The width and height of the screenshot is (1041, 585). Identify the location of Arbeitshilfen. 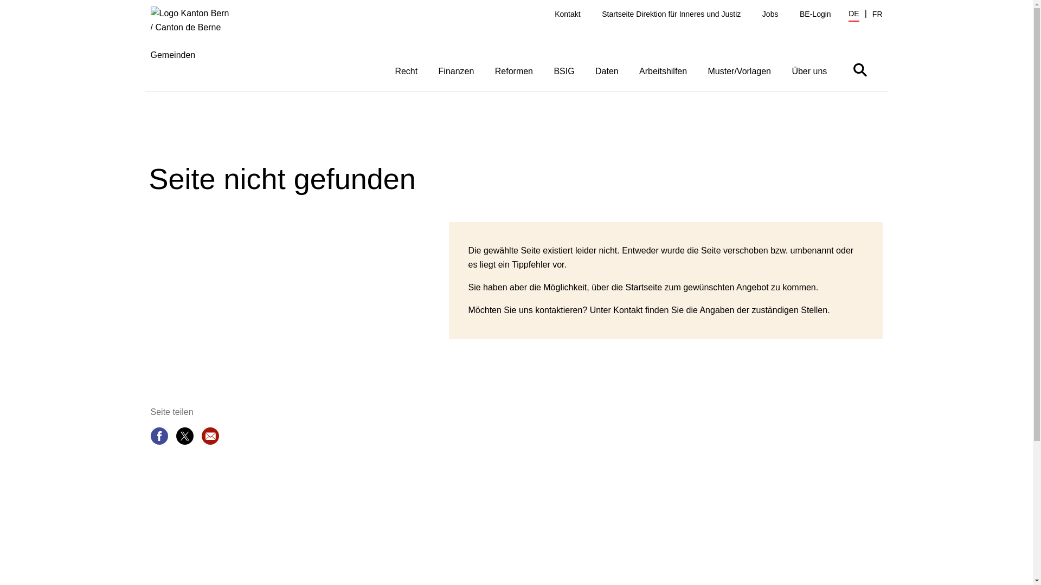
(663, 70).